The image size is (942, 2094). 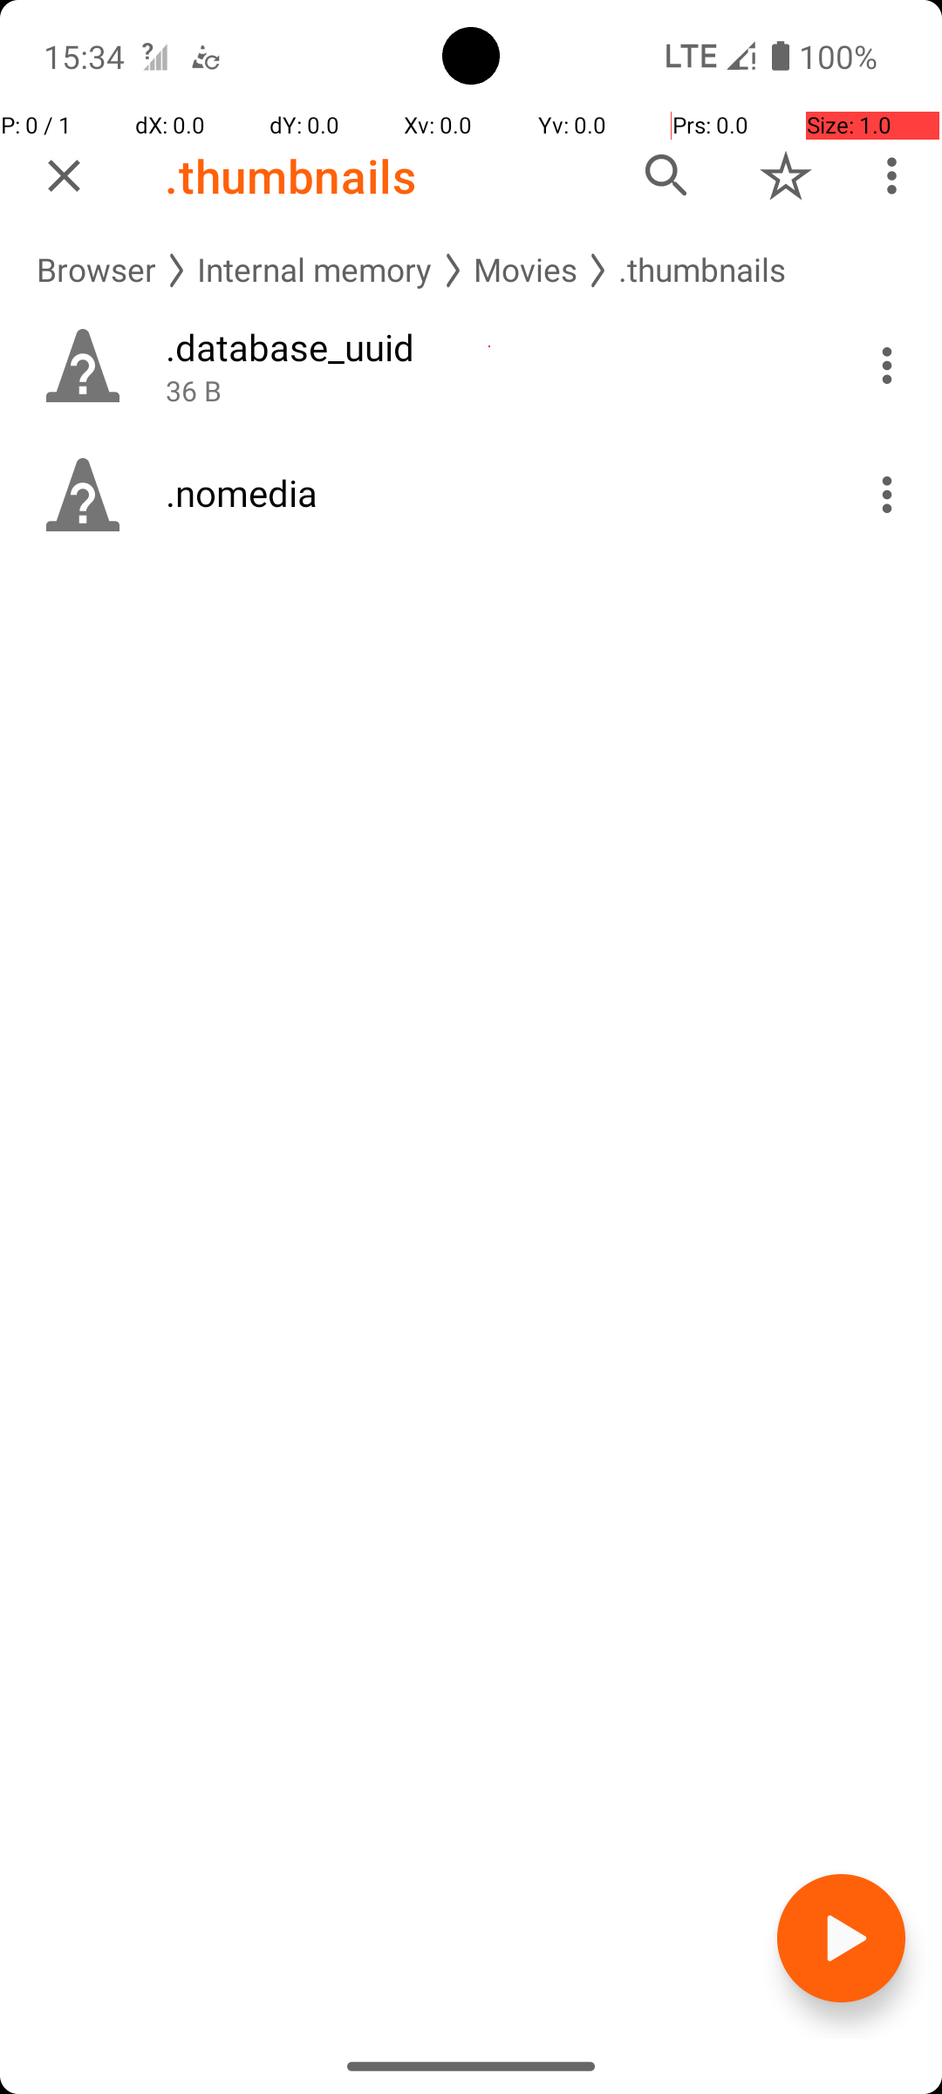 What do you see at coordinates (490, 391) in the screenshot?
I see `36 B` at bounding box center [490, 391].